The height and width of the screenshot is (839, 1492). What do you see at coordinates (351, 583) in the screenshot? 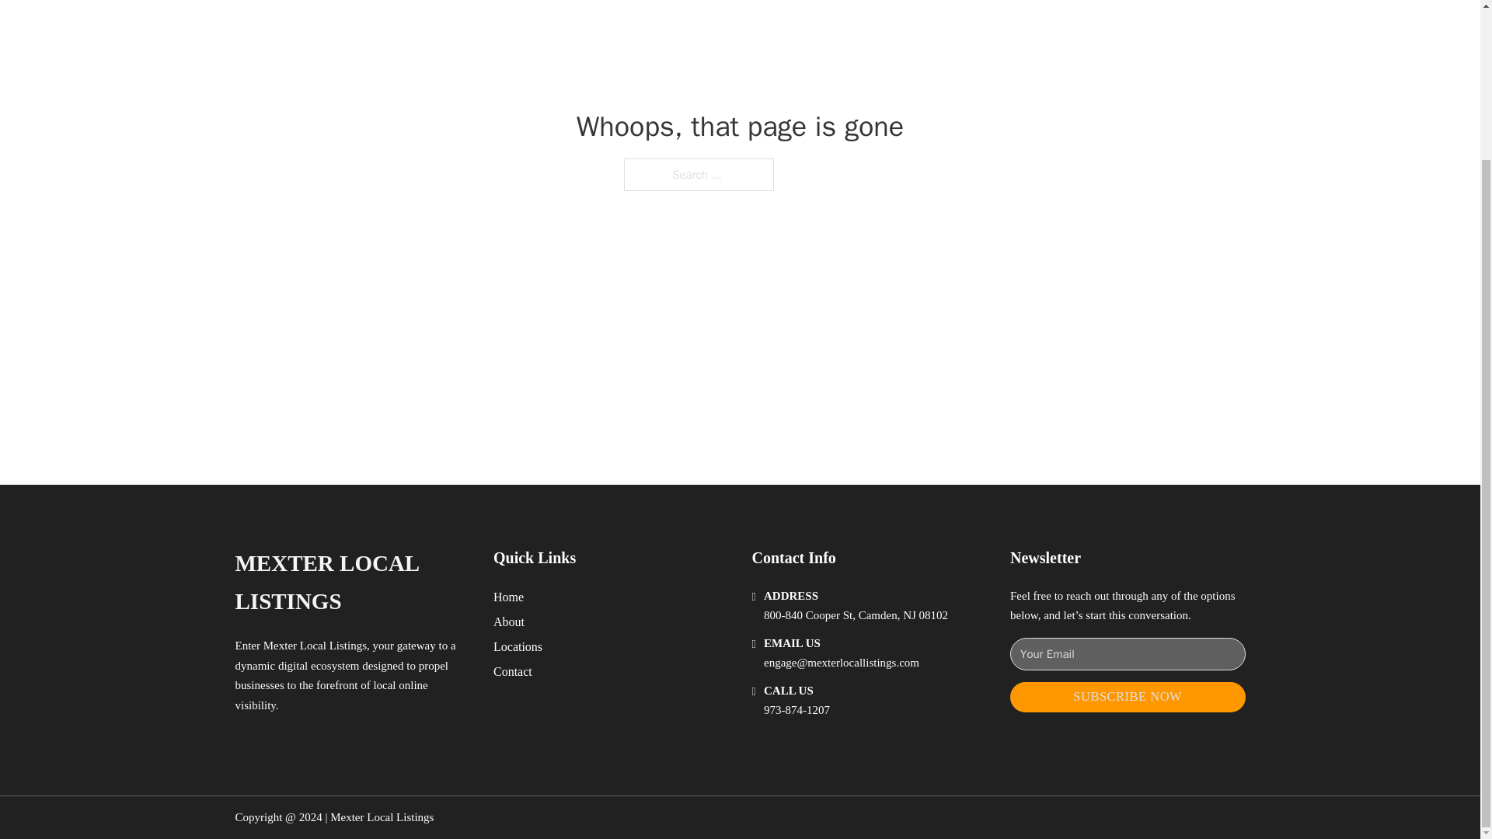
I see `MEXTER LOCAL LISTINGS` at bounding box center [351, 583].